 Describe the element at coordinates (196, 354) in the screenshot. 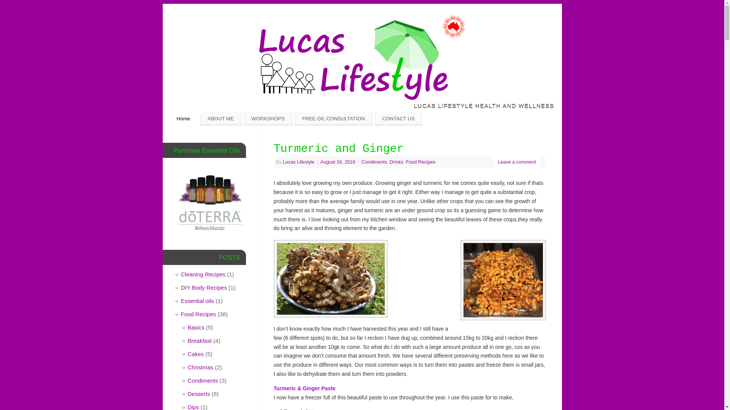

I see `Cakes` at that location.